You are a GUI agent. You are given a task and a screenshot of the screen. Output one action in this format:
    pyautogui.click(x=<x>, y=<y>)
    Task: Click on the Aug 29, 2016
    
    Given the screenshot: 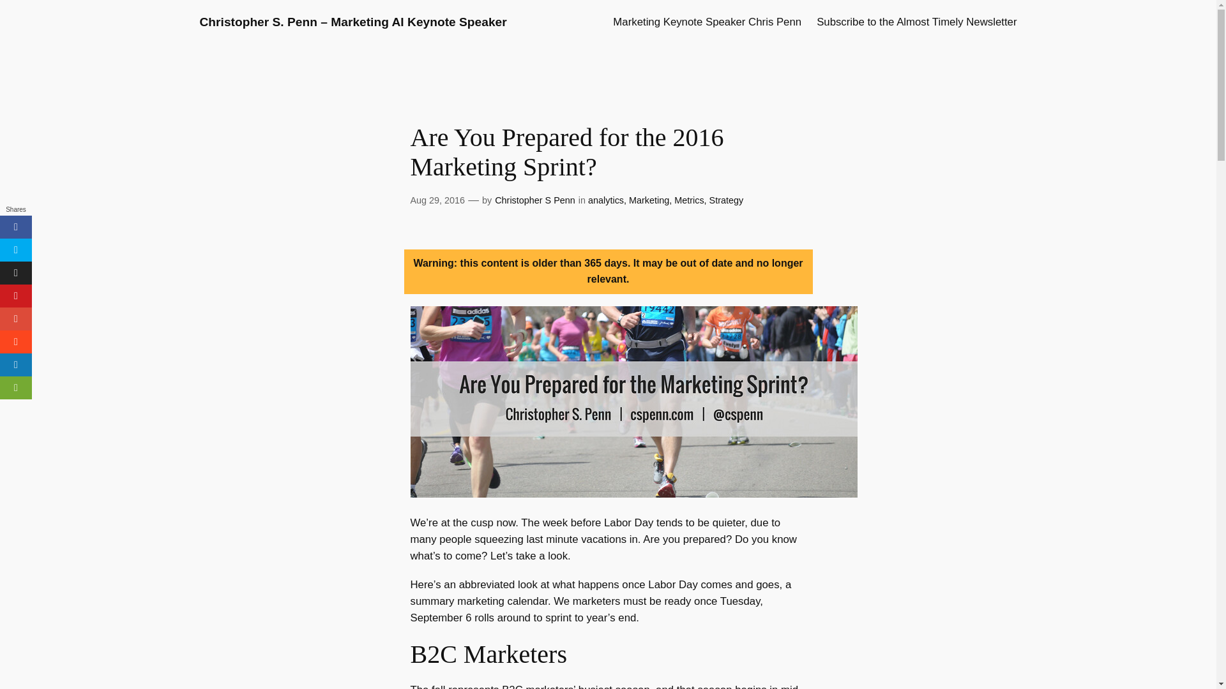 What is the action you would take?
    pyautogui.click(x=437, y=200)
    